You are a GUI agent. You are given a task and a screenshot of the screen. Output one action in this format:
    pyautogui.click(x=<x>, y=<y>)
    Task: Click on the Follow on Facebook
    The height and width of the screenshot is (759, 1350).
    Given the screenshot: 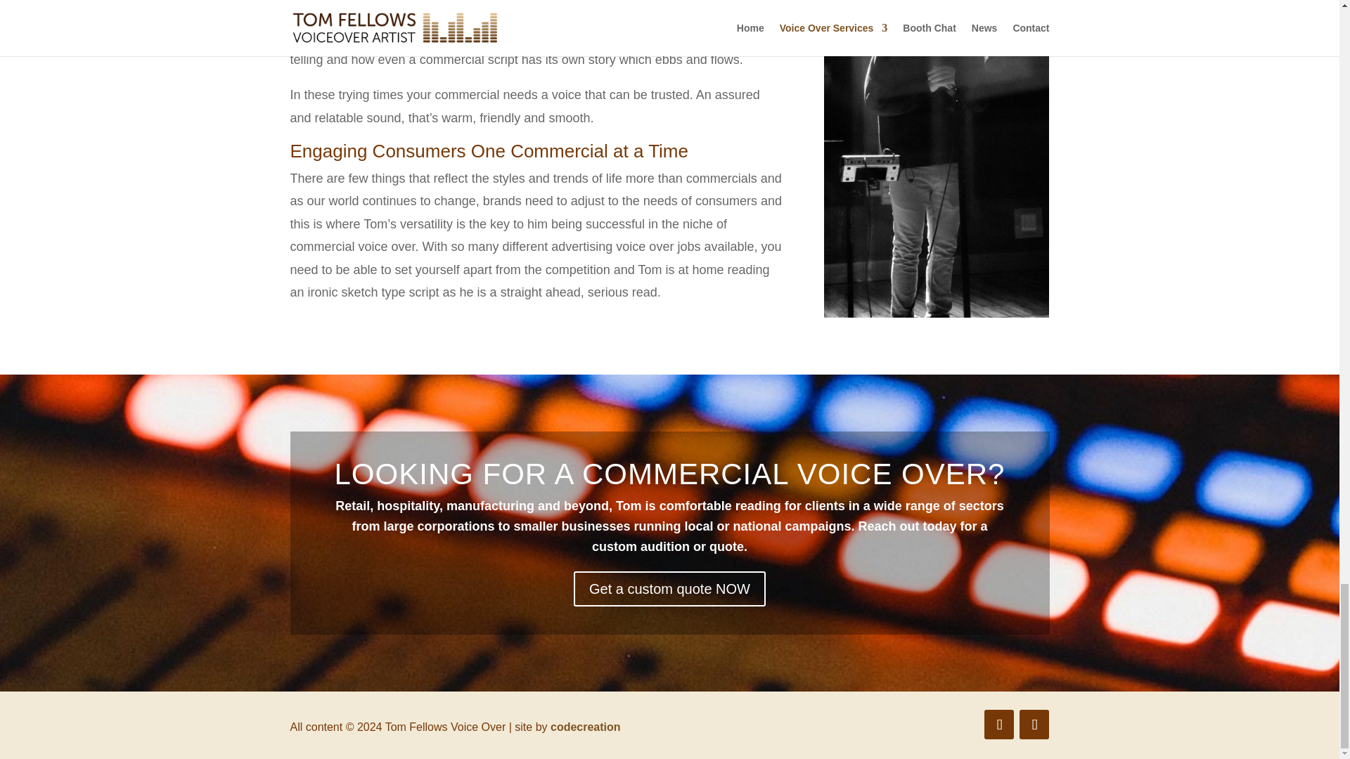 What is the action you would take?
    pyautogui.click(x=998, y=724)
    